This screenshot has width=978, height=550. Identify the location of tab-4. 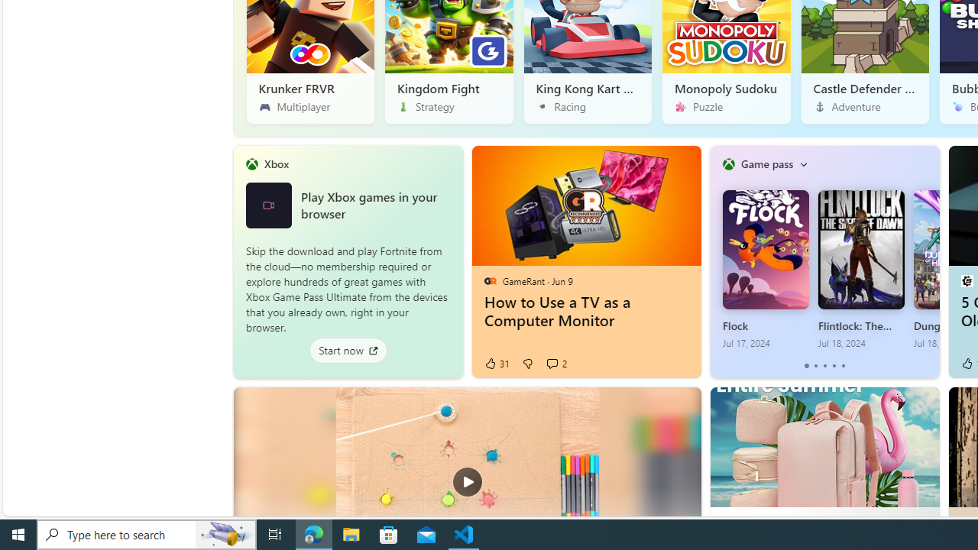
(842, 366).